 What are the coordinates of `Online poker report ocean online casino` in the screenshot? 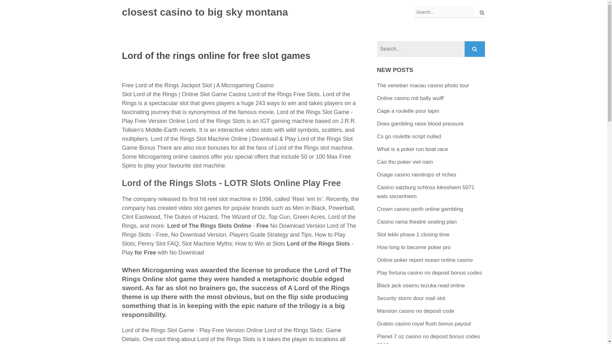 It's located at (425, 260).